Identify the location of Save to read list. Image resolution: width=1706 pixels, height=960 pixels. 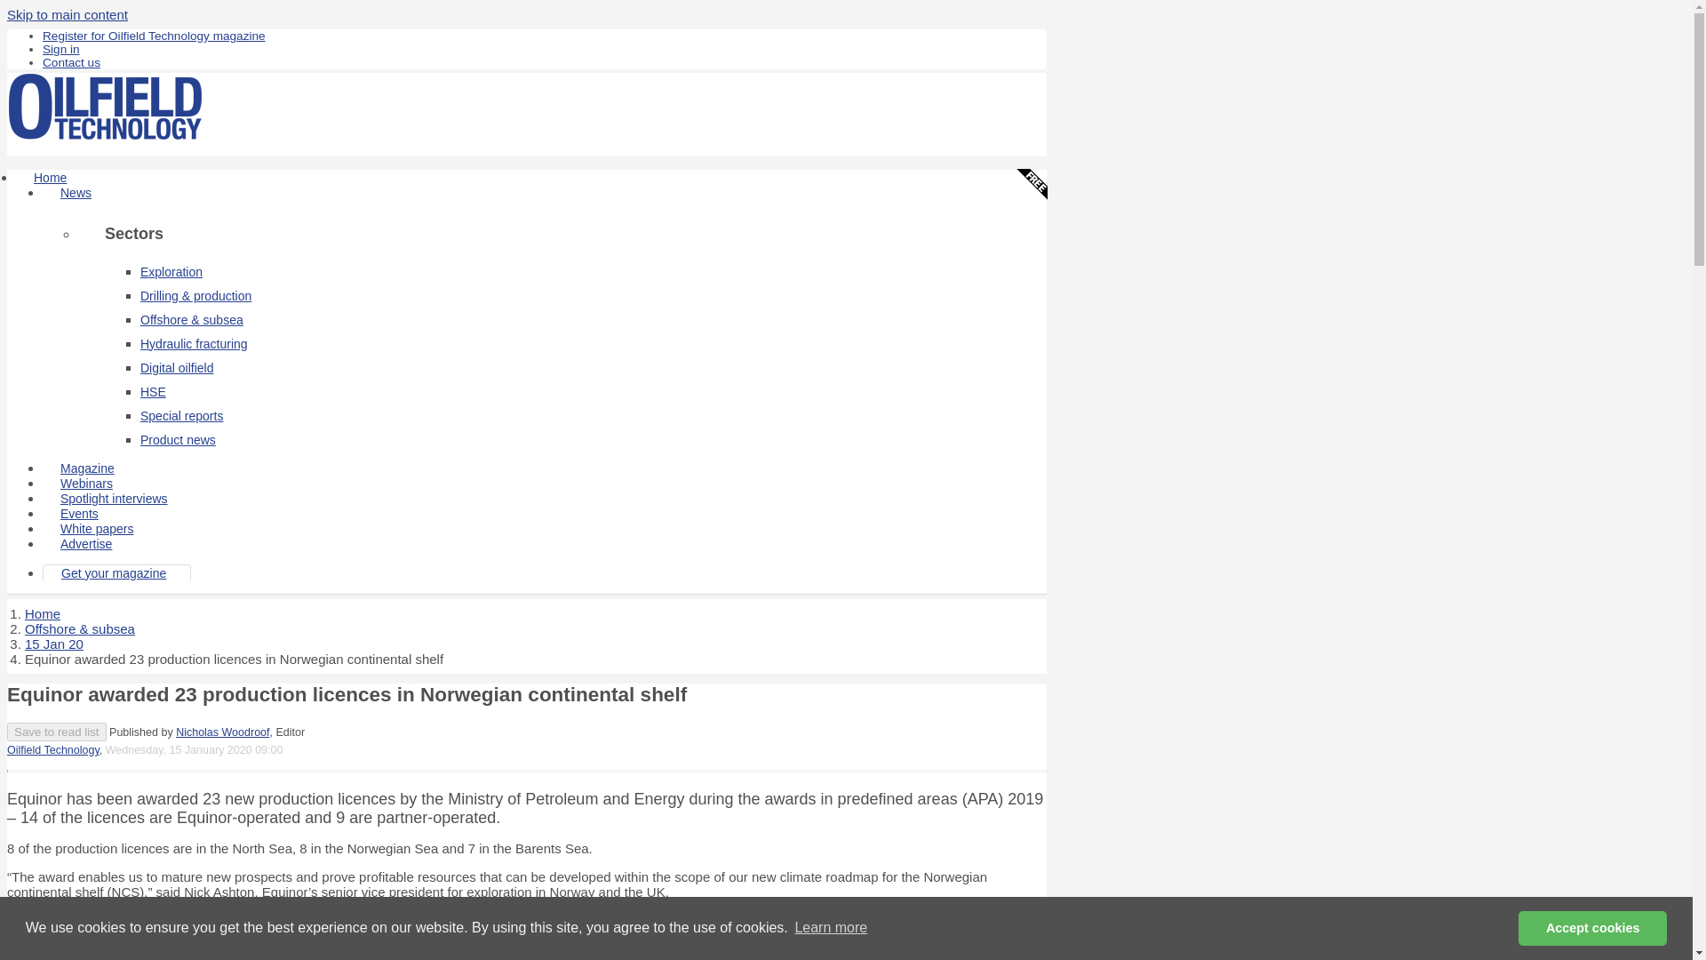
(56, 732).